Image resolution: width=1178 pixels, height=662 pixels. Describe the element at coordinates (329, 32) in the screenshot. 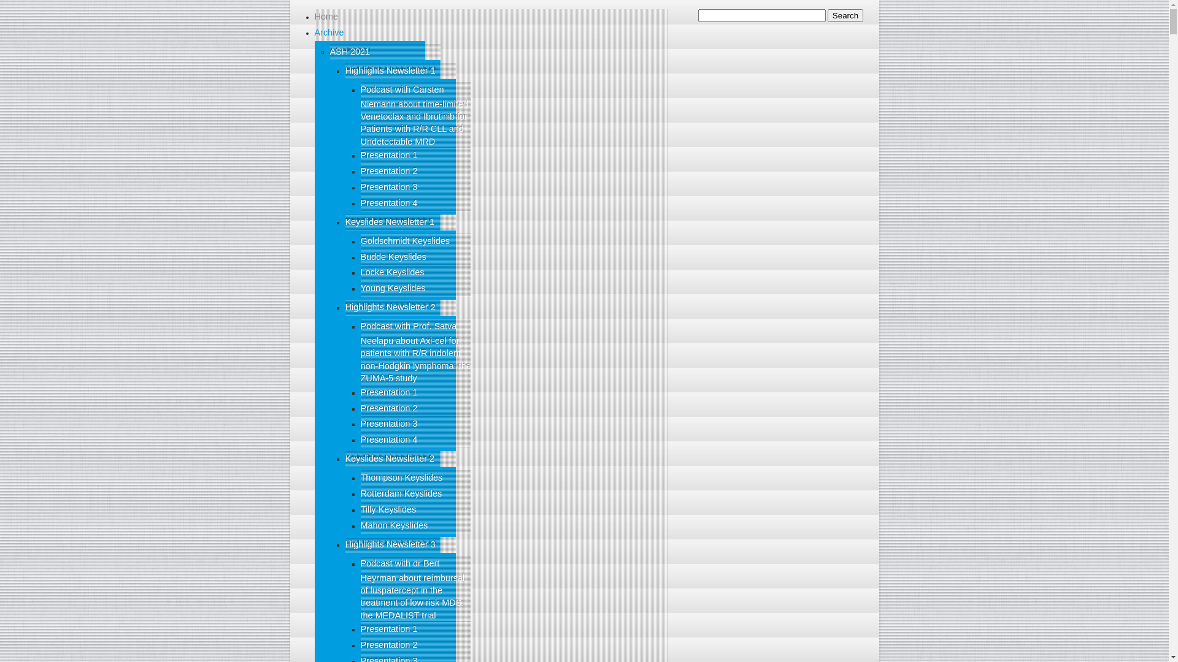

I see `Archive` at that location.